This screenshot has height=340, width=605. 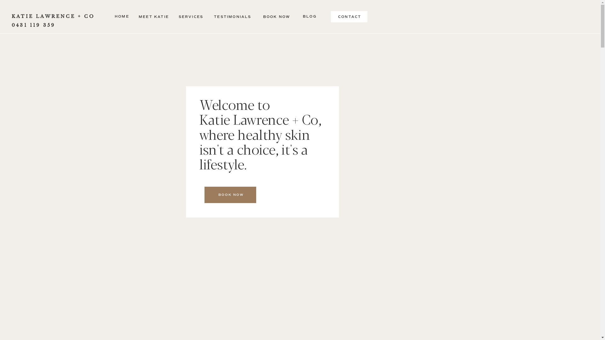 I want to click on SERVICES, so click(x=191, y=17).